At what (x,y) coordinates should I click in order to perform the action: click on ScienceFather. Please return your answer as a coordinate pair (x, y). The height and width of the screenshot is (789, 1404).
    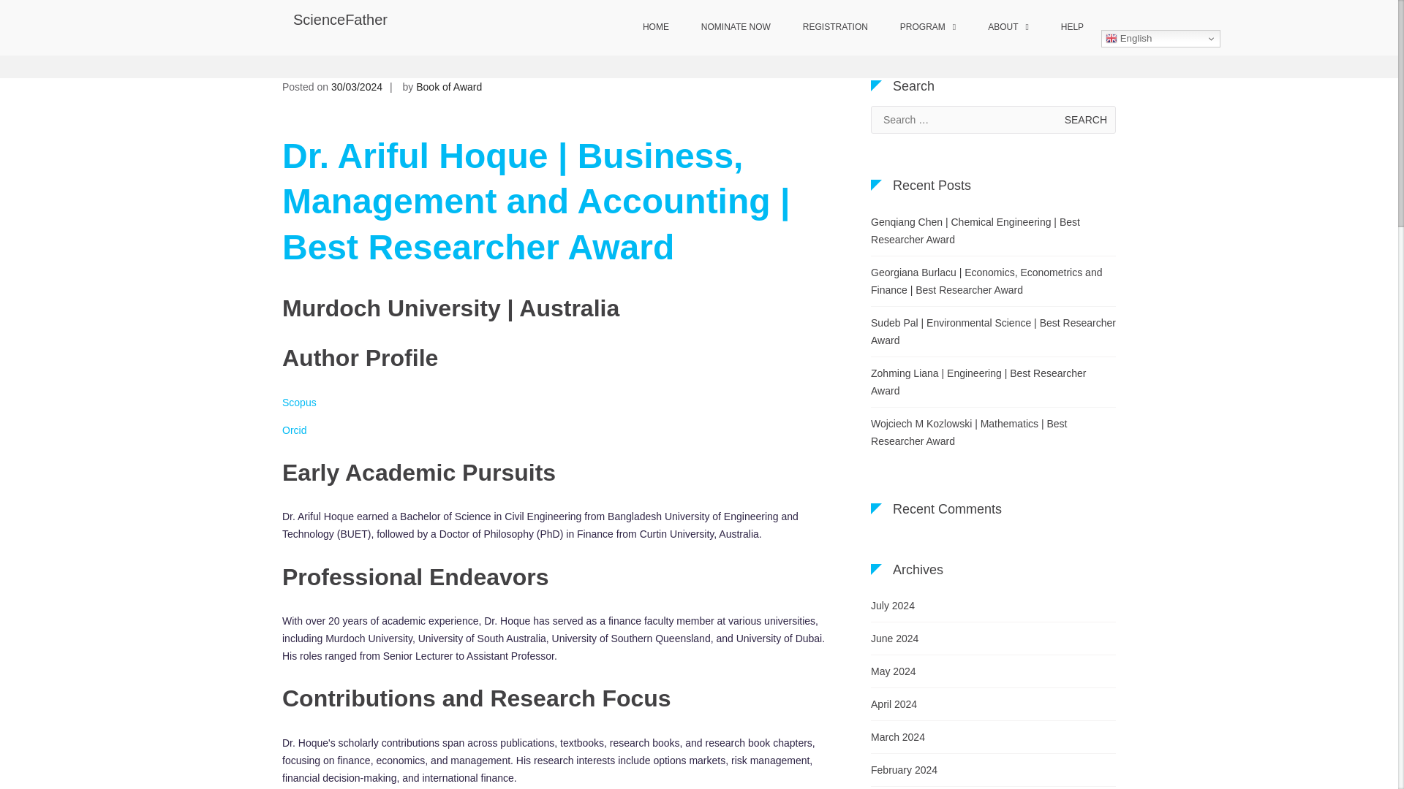
    Looking at the image, I should click on (340, 19).